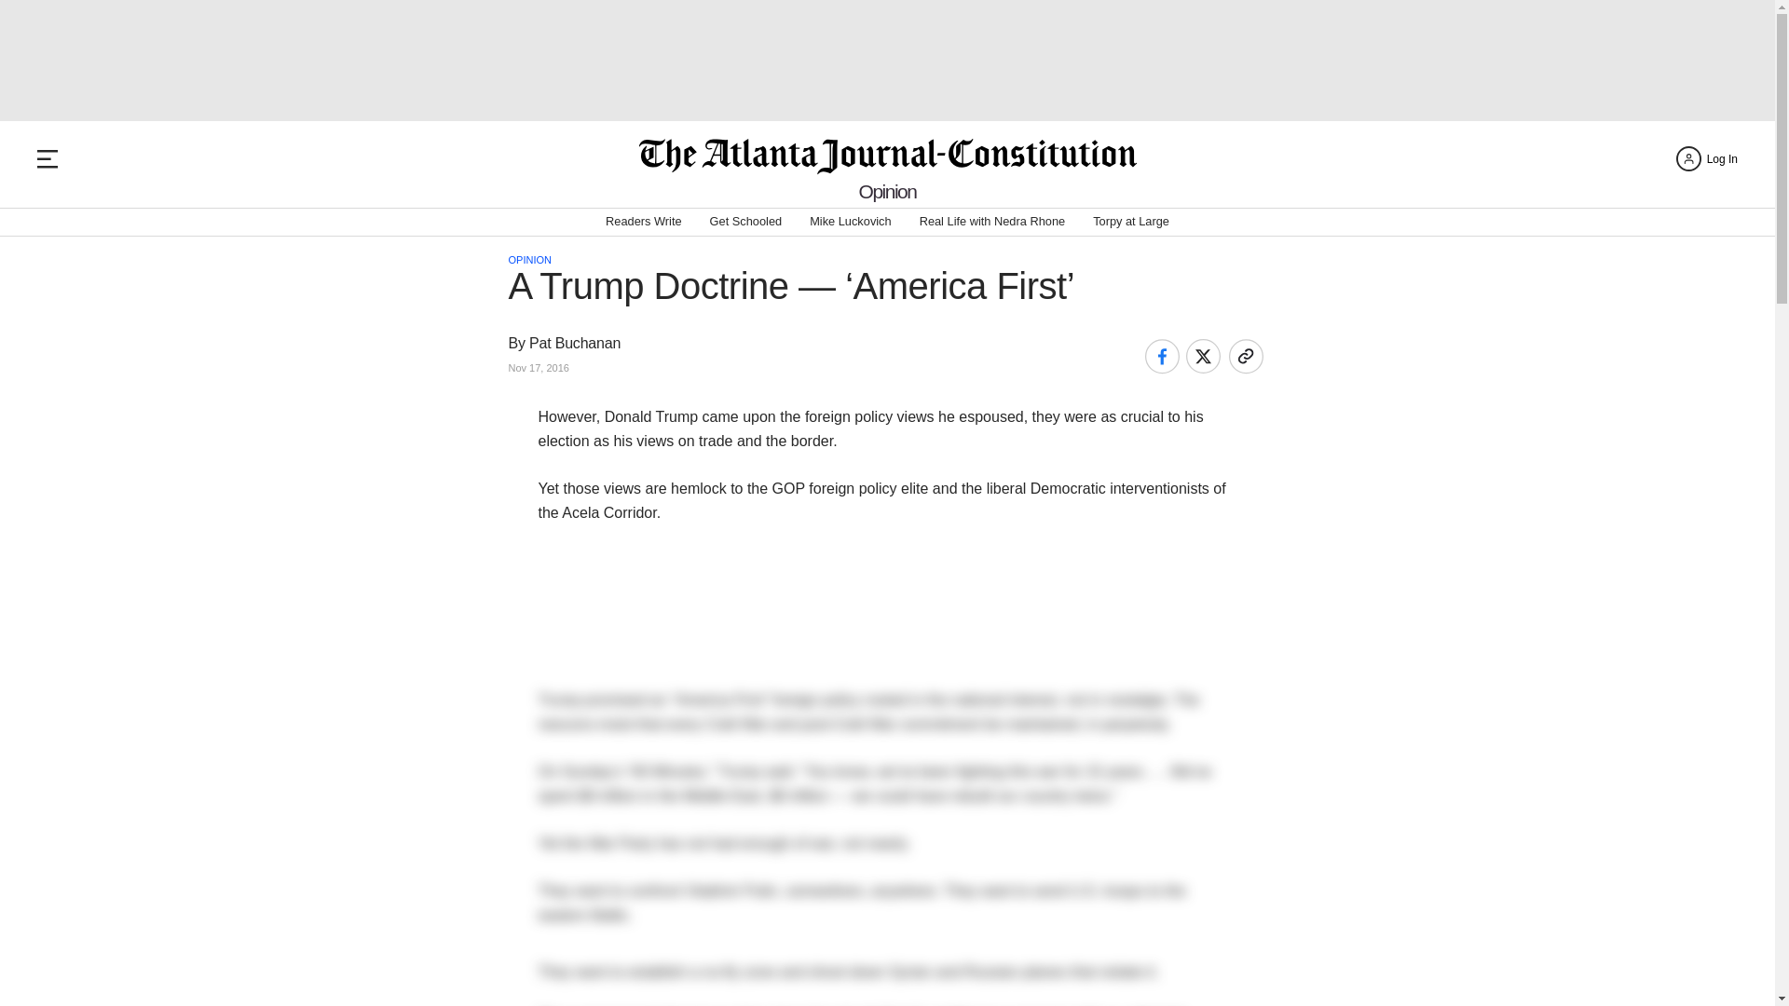  I want to click on Readers Write, so click(643, 222).